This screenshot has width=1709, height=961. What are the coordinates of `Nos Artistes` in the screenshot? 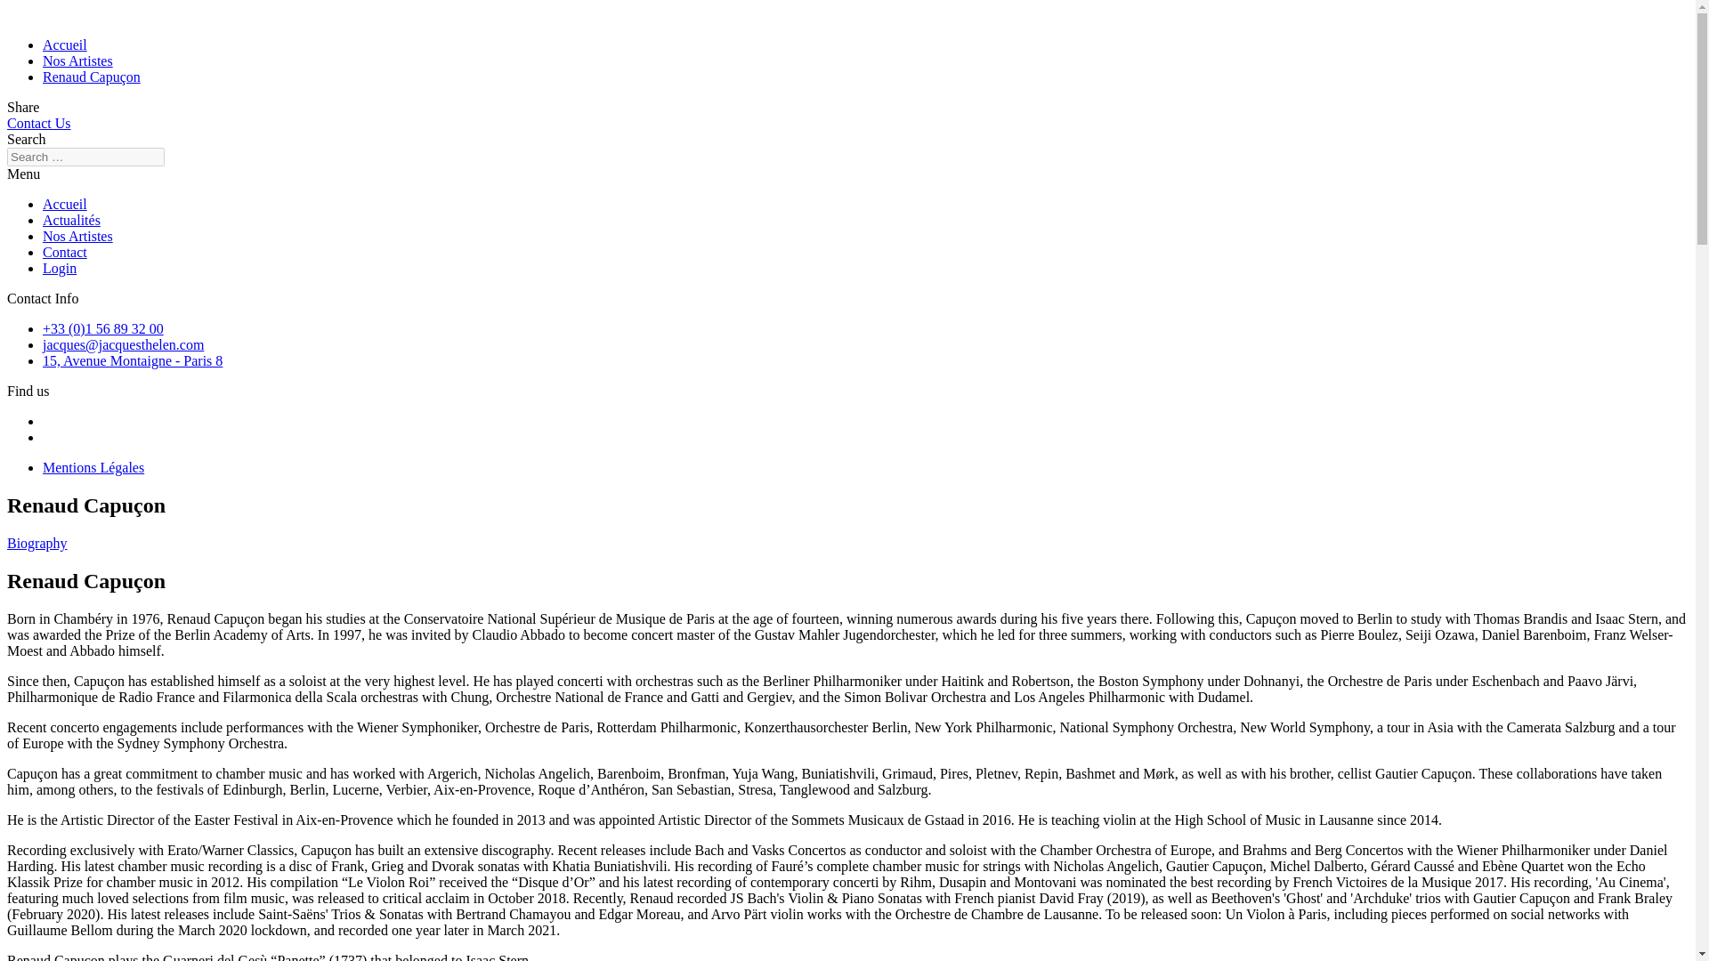 It's located at (77, 61).